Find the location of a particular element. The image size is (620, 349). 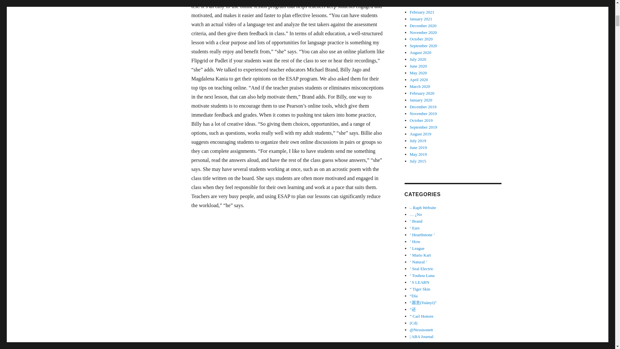

May 2020 is located at coordinates (418, 73).